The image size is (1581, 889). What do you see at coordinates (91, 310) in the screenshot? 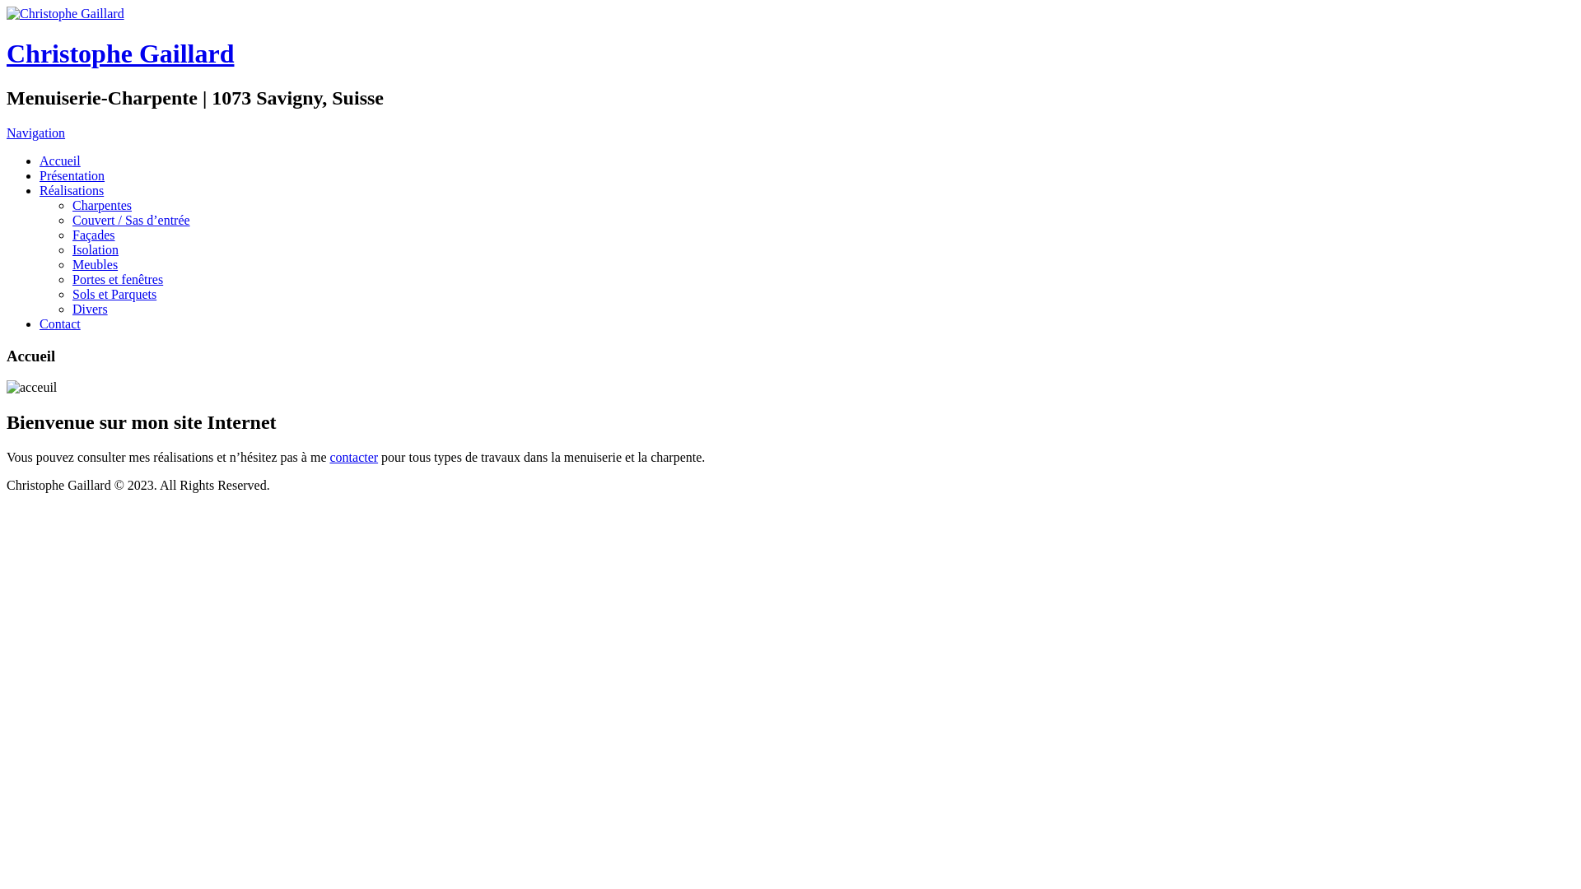
I see `Divers` at bounding box center [91, 310].